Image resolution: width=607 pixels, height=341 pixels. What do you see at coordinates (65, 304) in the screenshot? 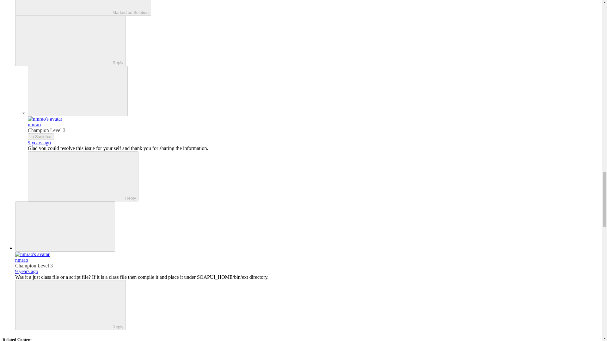
I see `Reply` at bounding box center [65, 304].